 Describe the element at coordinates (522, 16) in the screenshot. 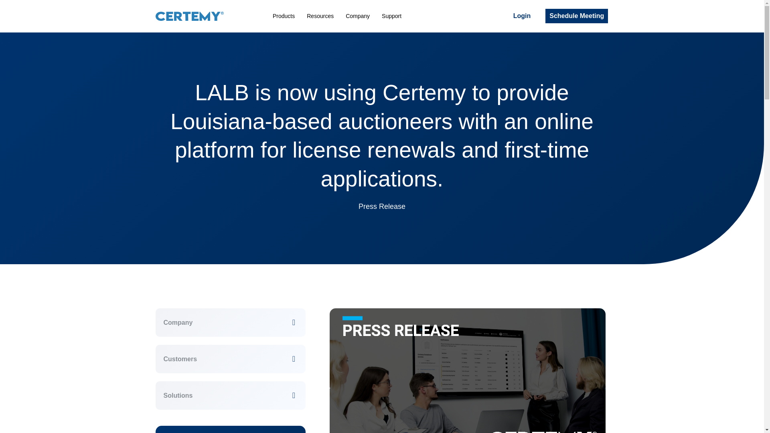

I see `Login` at that location.